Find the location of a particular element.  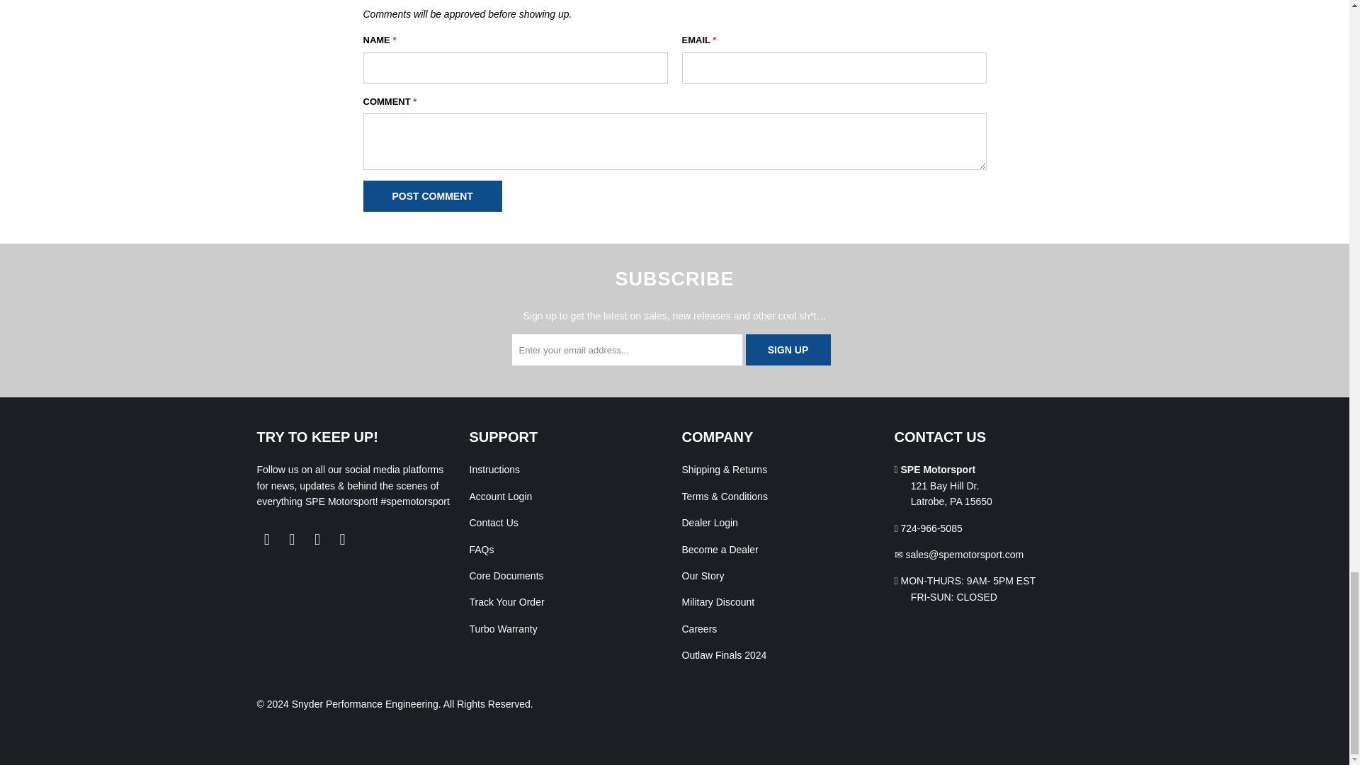

Post comment is located at coordinates (432, 195).